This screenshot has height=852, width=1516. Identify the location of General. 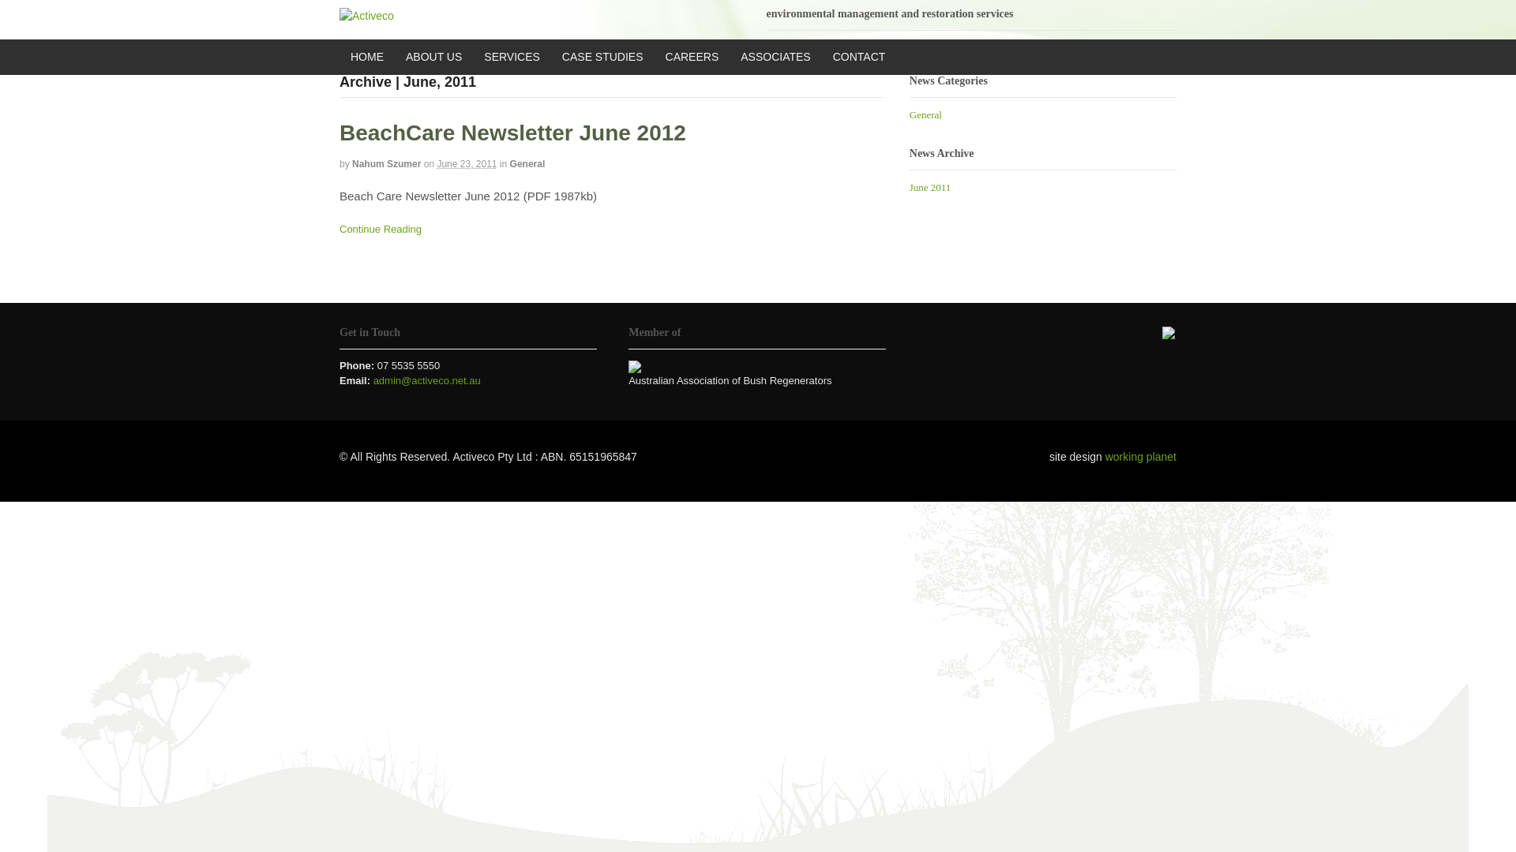
(527, 164).